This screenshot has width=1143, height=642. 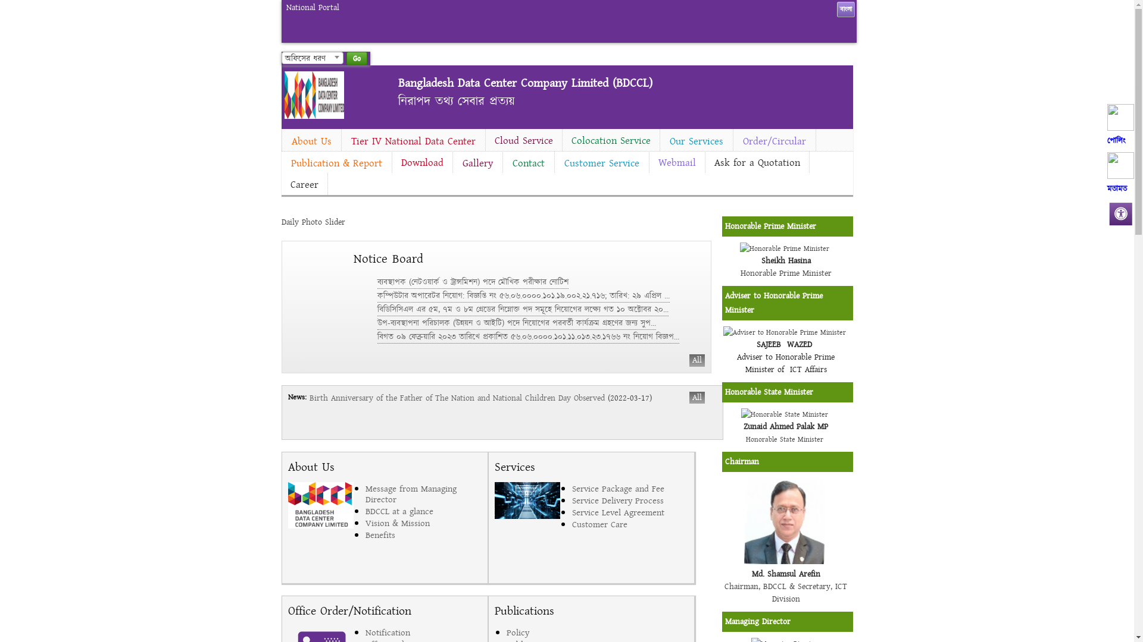 I want to click on Ask for a Quotation, so click(x=757, y=163).